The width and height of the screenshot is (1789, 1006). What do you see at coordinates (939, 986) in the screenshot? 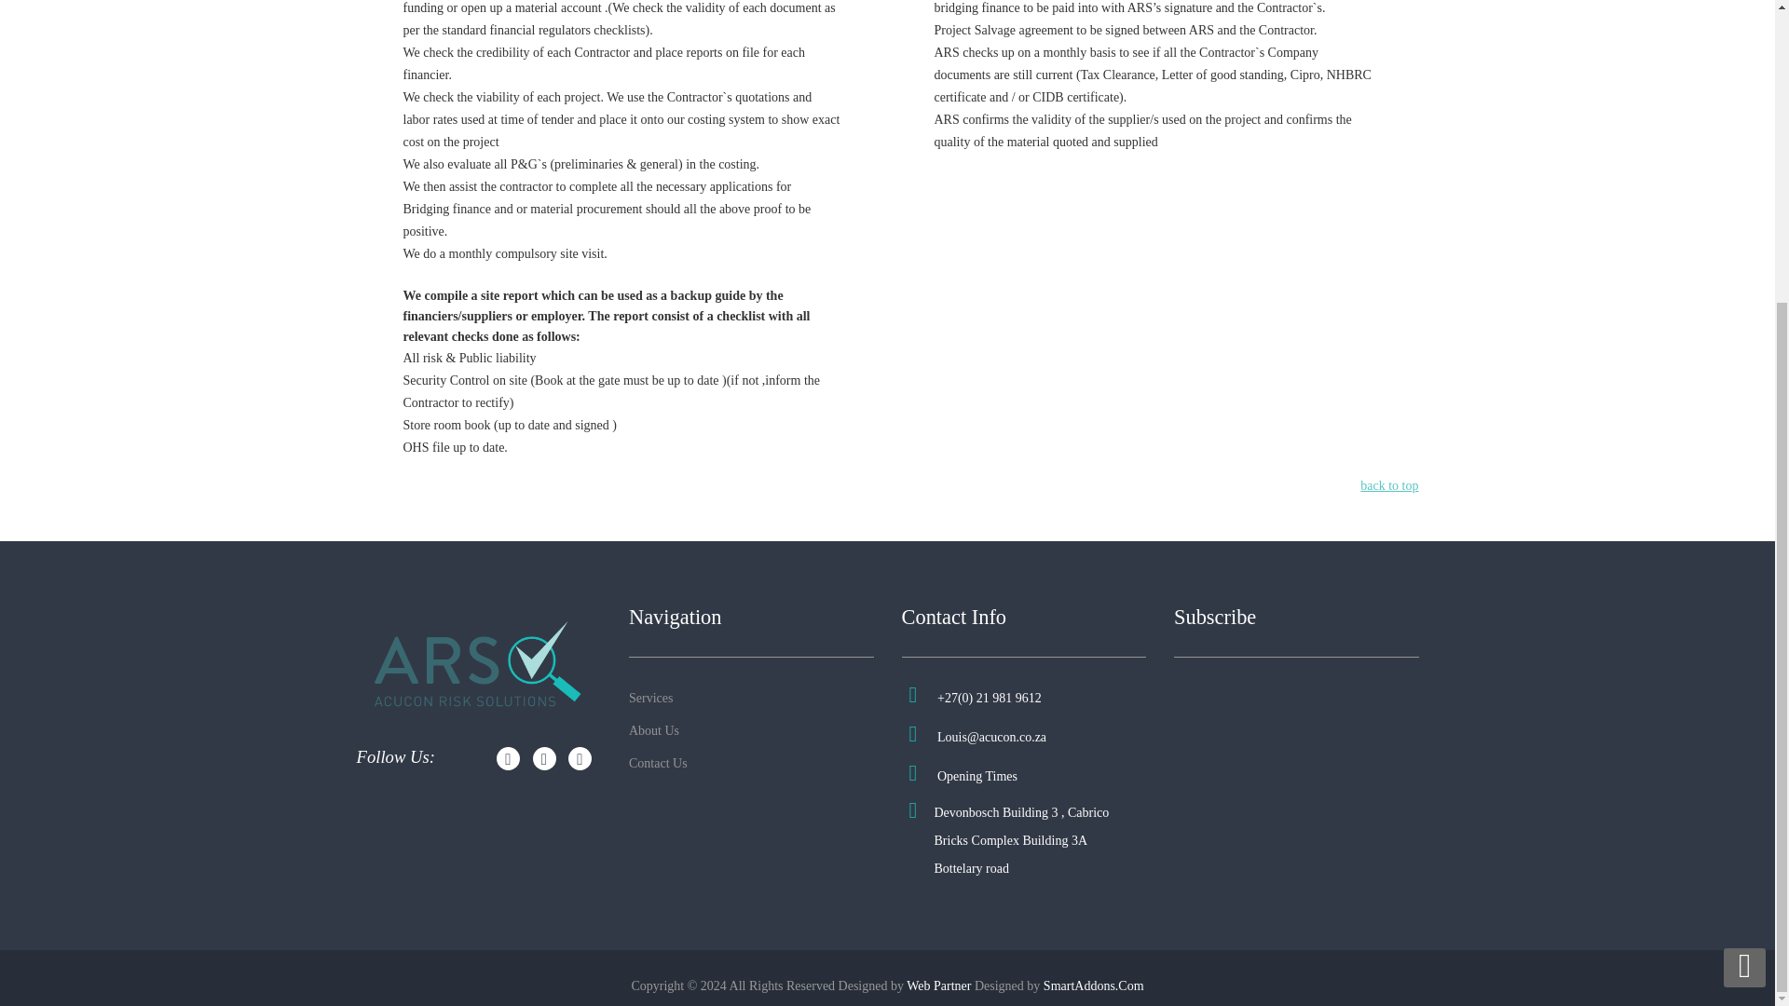
I see `Web Partner` at bounding box center [939, 986].